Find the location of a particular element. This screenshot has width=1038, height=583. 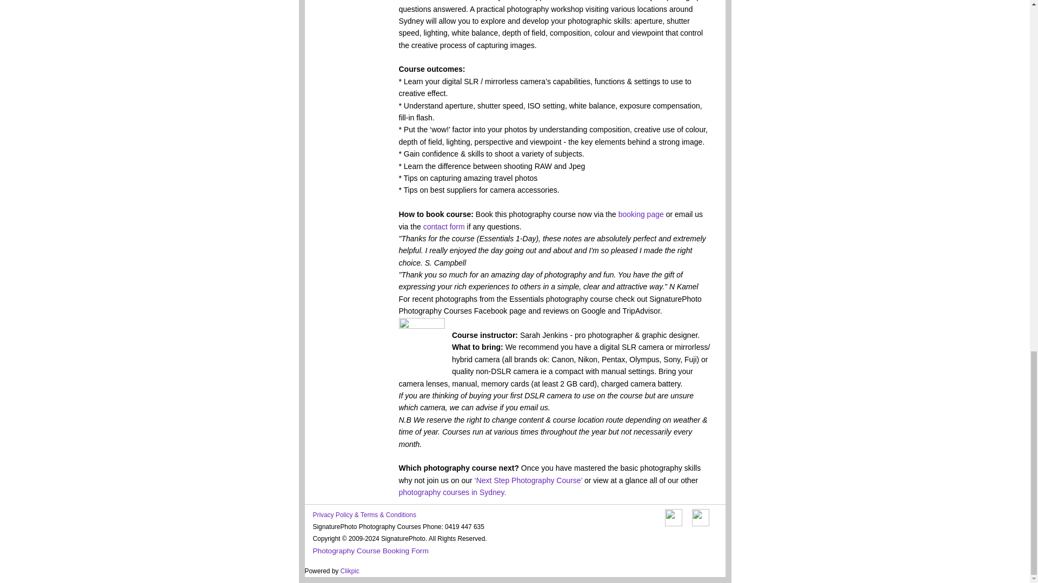

Clikpic is located at coordinates (349, 571).